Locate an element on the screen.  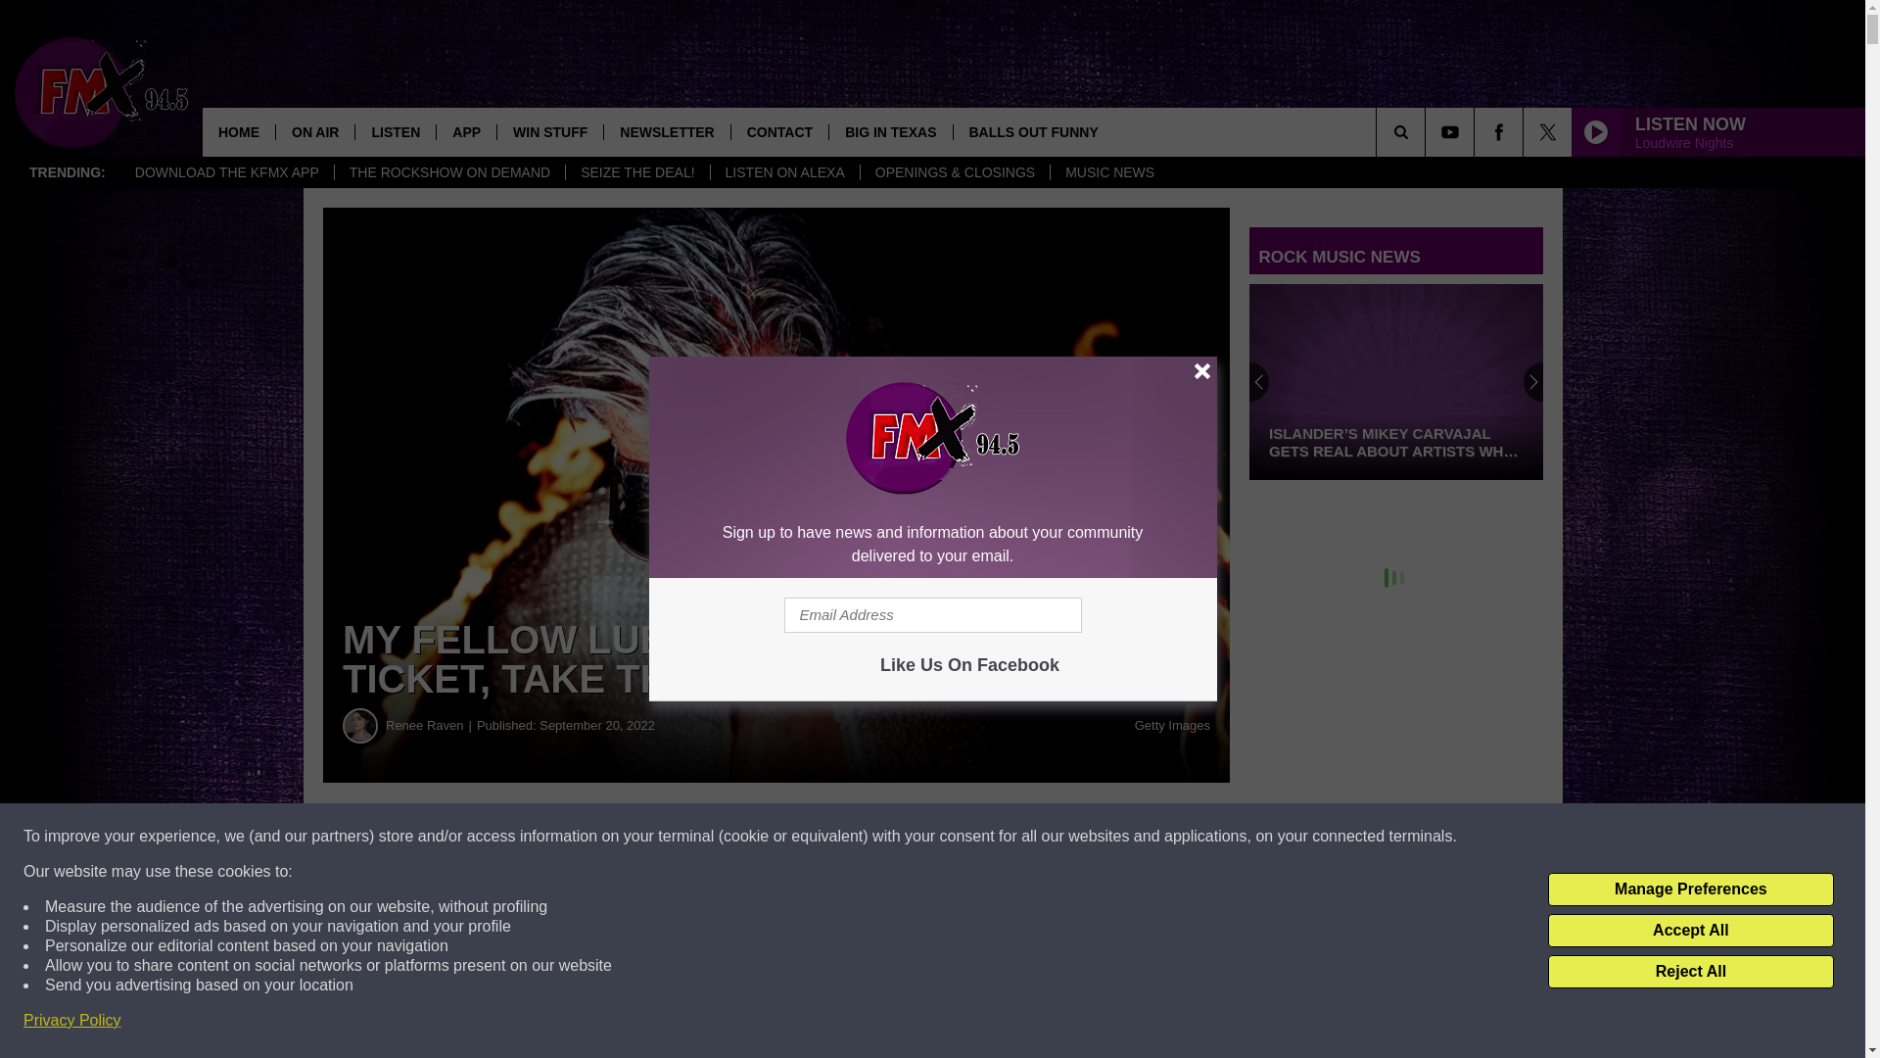
WIN STUFF is located at coordinates (549, 131).